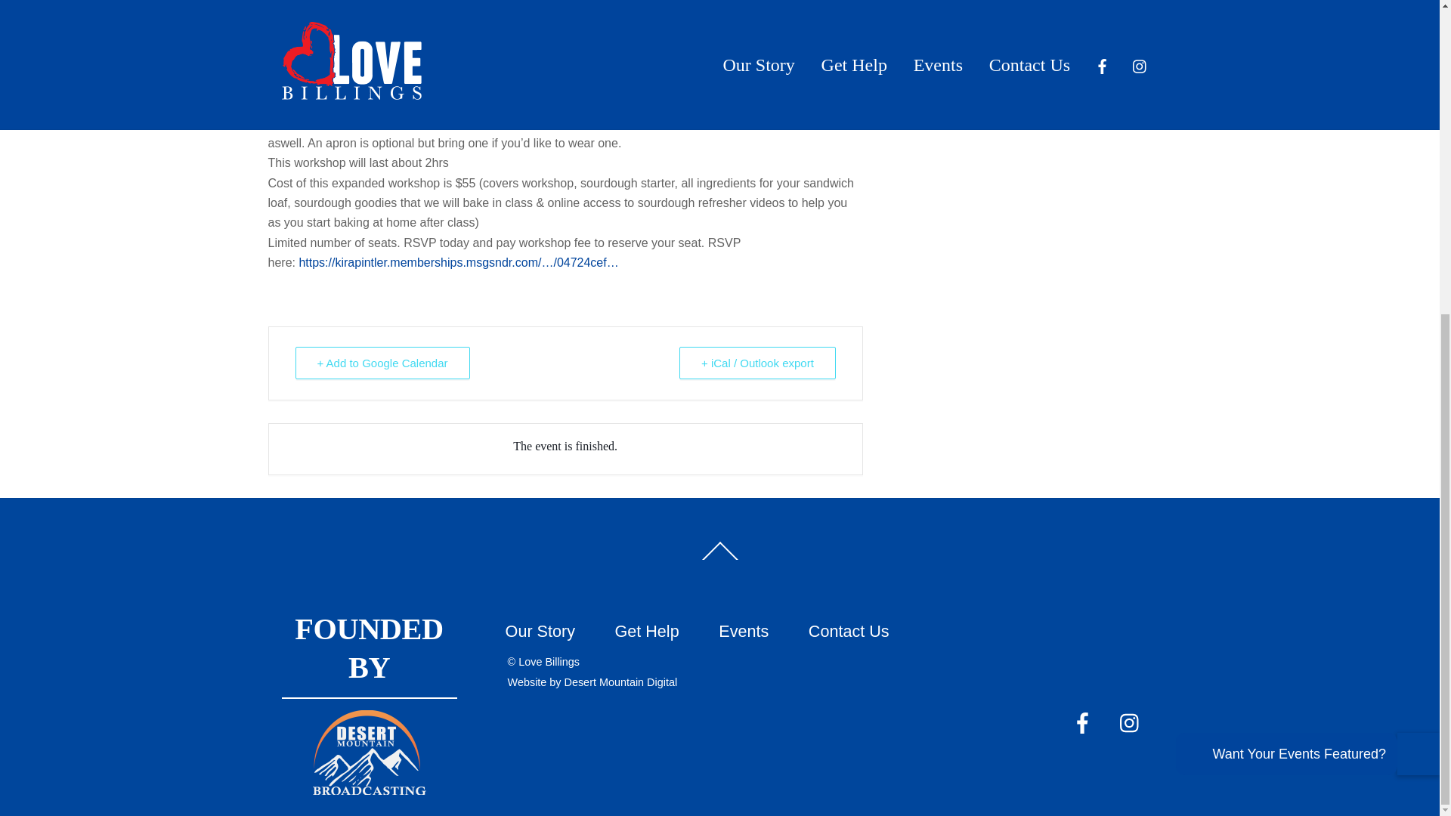  I want to click on Events, so click(744, 630).